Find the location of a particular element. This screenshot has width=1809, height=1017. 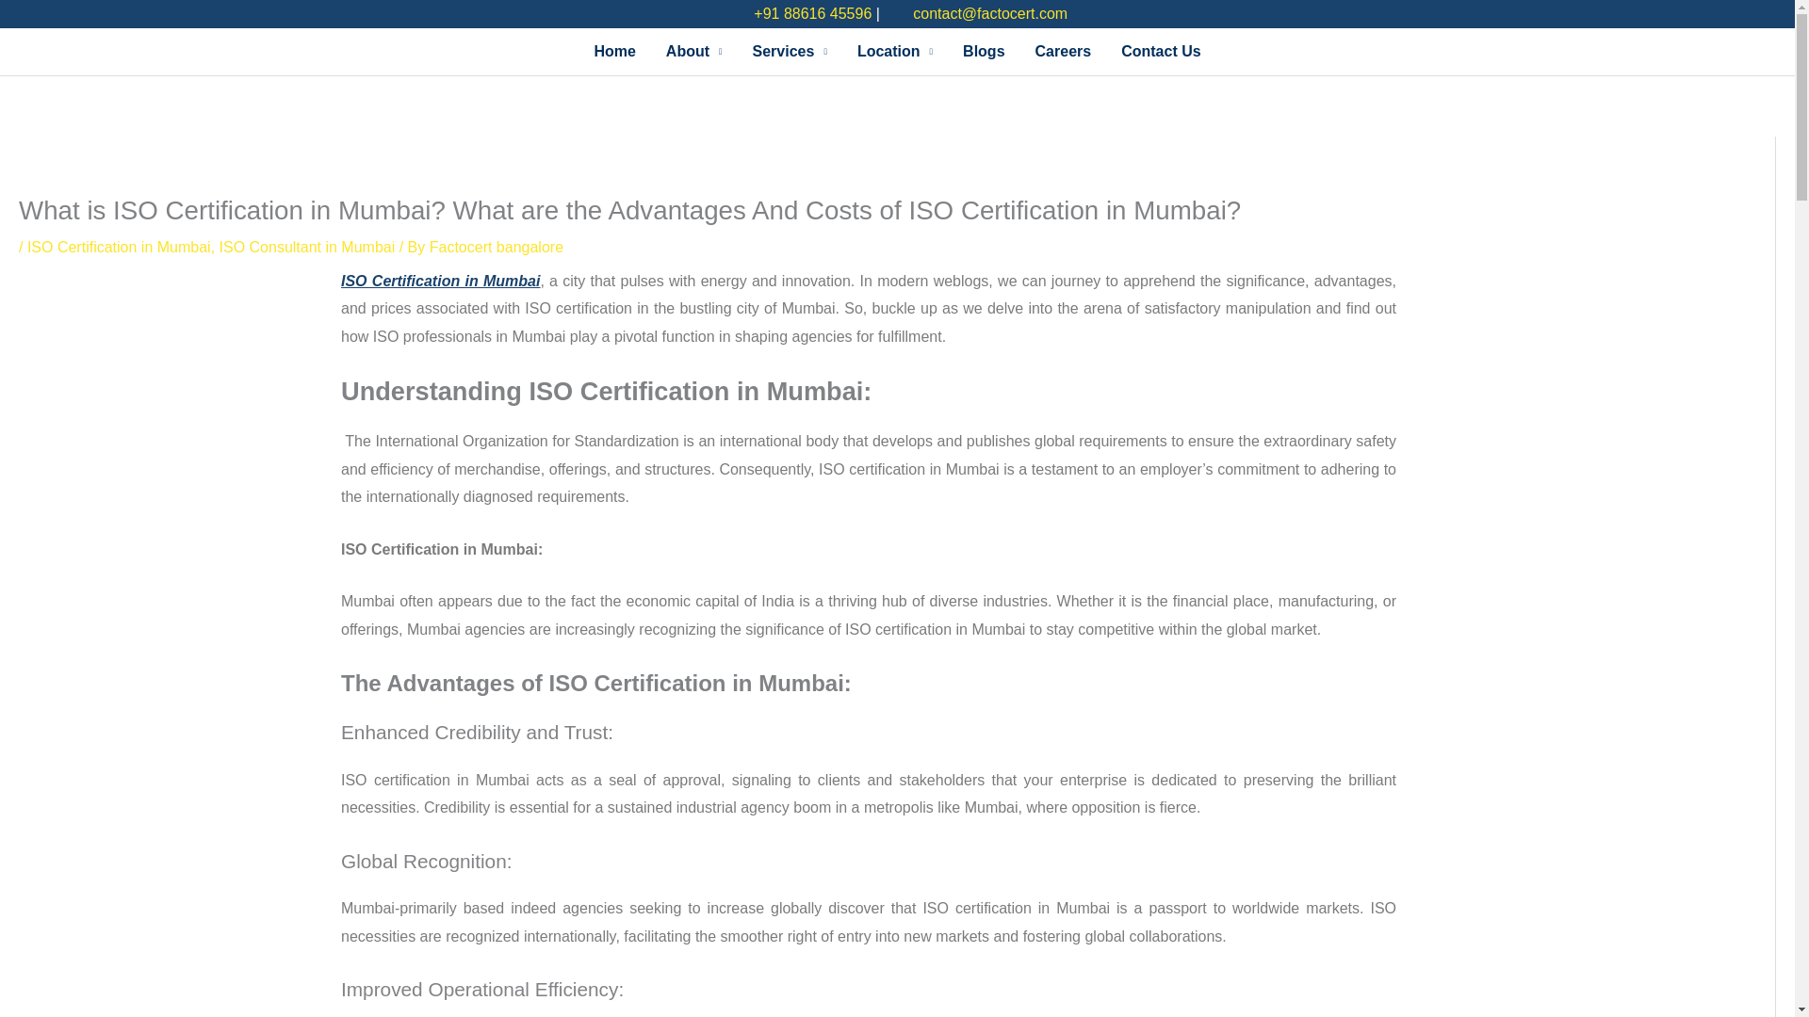

Services is located at coordinates (790, 51).